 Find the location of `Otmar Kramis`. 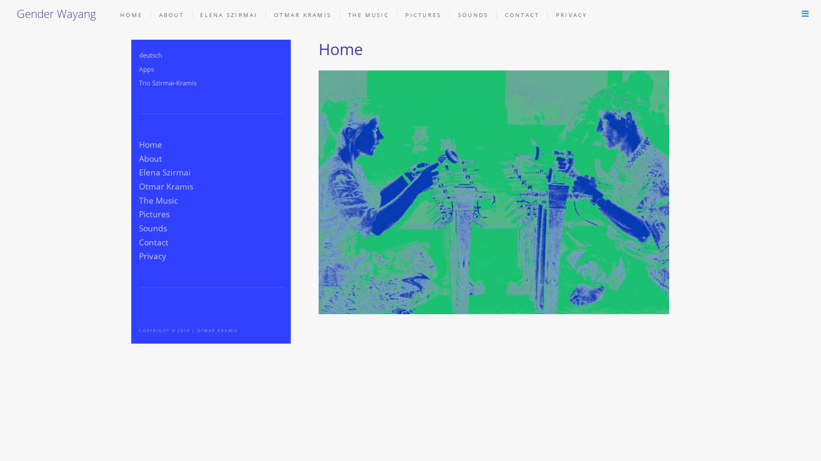

Otmar Kramis is located at coordinates (166, 186).